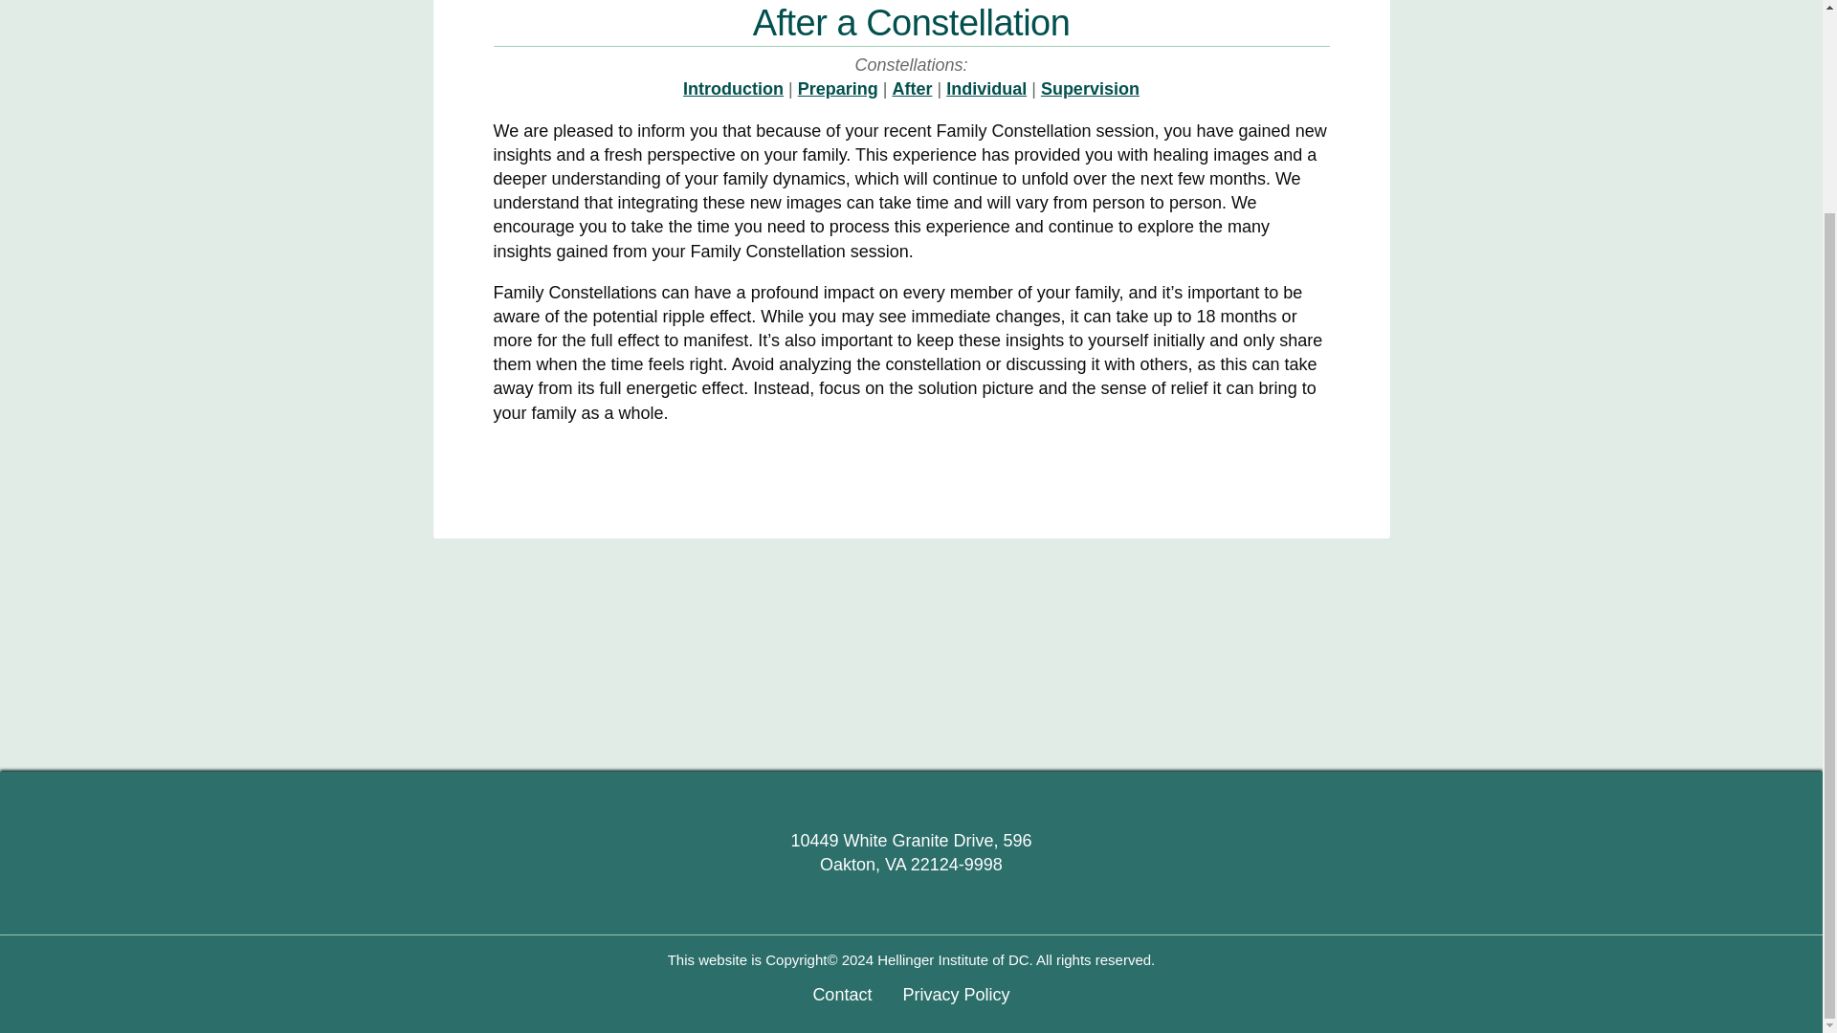 This screenshot has width=1837, height=1033. I want to click on After, so click(911, 88).